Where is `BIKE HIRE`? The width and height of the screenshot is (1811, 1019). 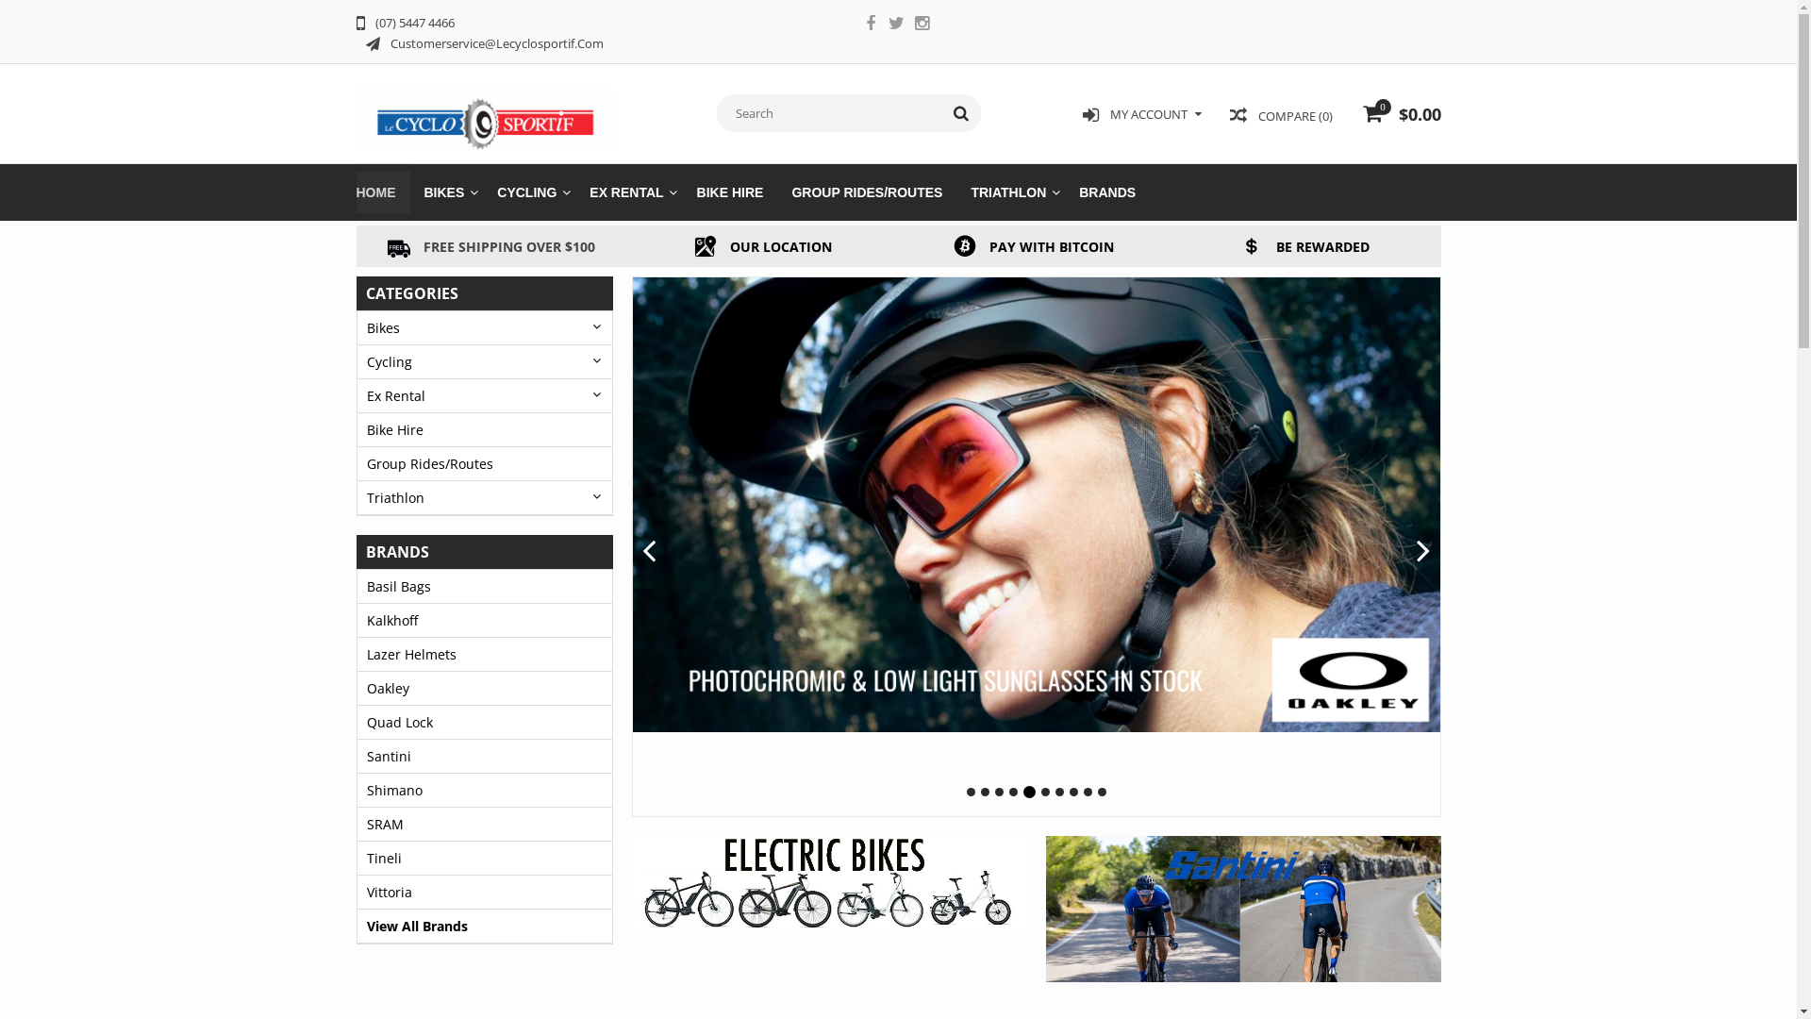
BIKE HIRE is located at coordinates (730, 192).